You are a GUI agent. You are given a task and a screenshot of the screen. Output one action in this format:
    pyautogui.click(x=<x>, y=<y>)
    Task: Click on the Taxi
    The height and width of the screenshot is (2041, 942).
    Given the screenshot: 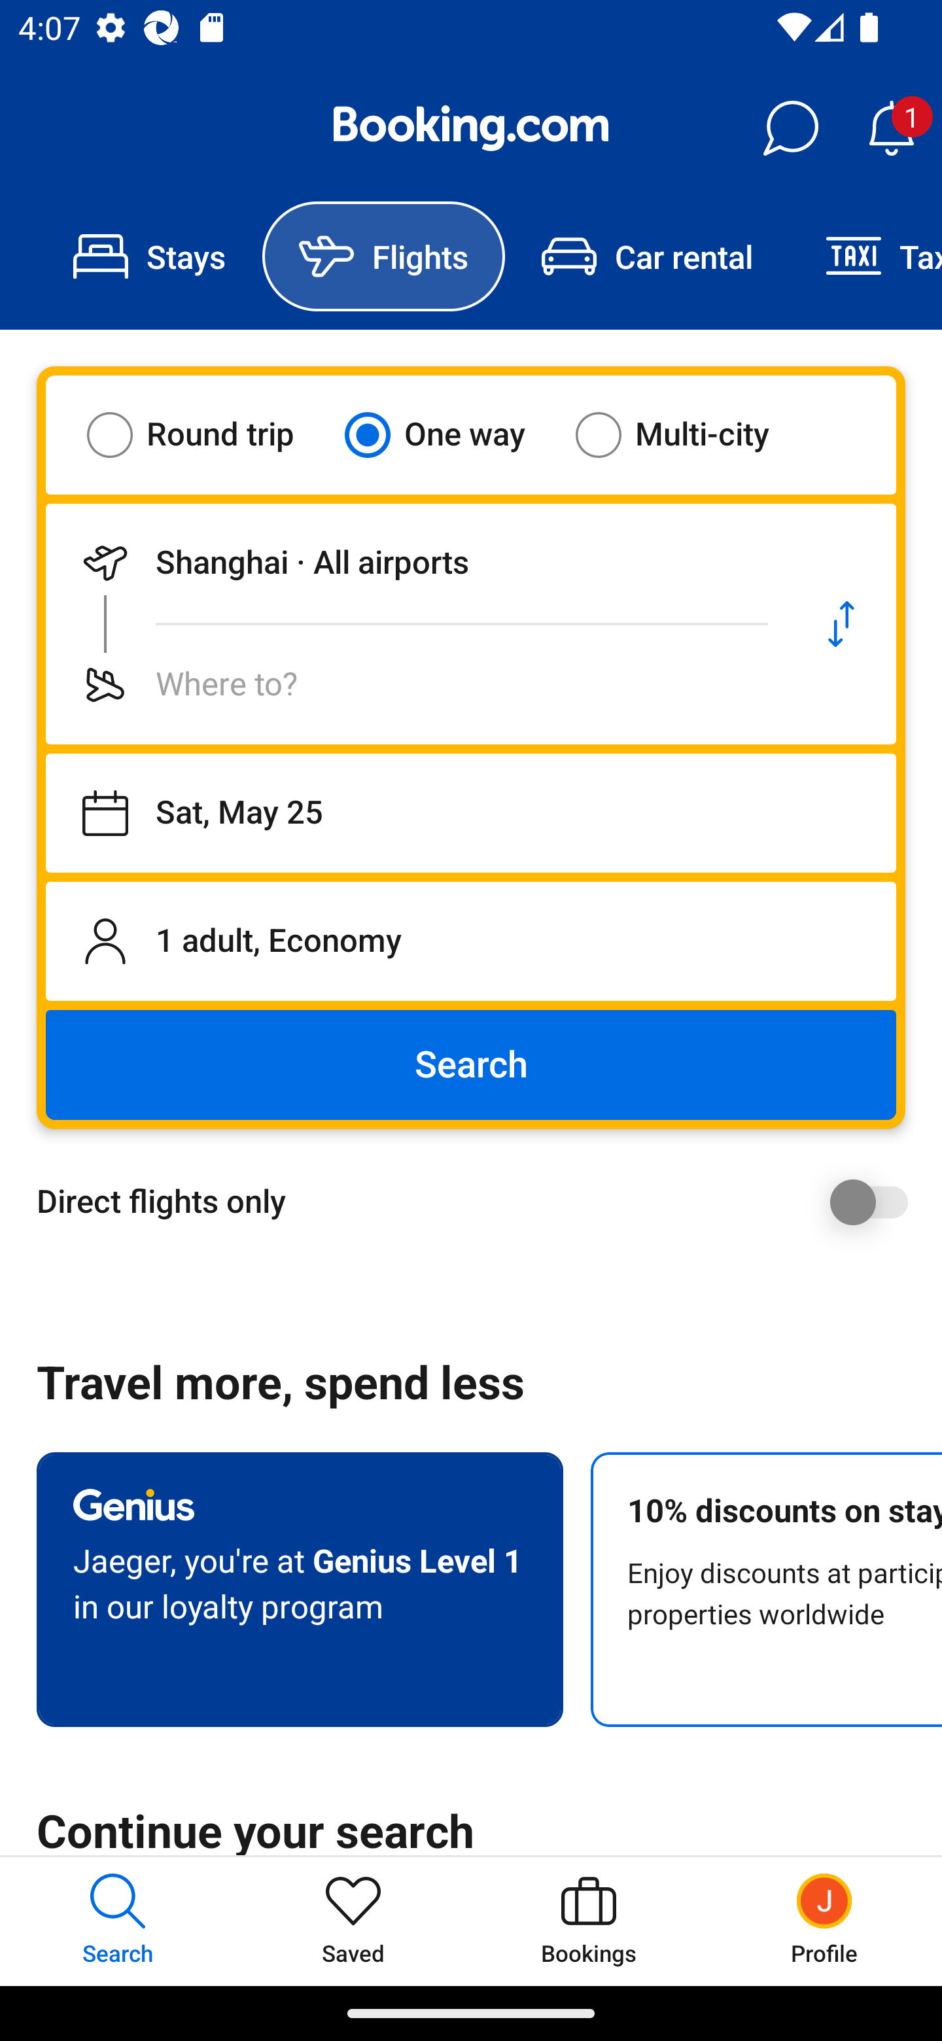 What is the action you would take?
    pyautogui.click(x=865, y=256)
    